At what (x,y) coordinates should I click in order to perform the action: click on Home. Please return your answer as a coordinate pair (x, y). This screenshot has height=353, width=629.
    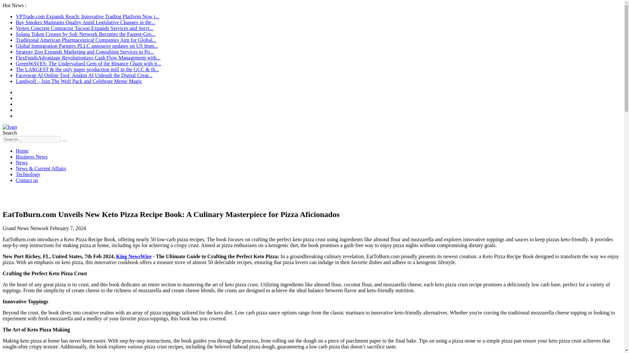
    Looking at the image, I should click on (22, 150).